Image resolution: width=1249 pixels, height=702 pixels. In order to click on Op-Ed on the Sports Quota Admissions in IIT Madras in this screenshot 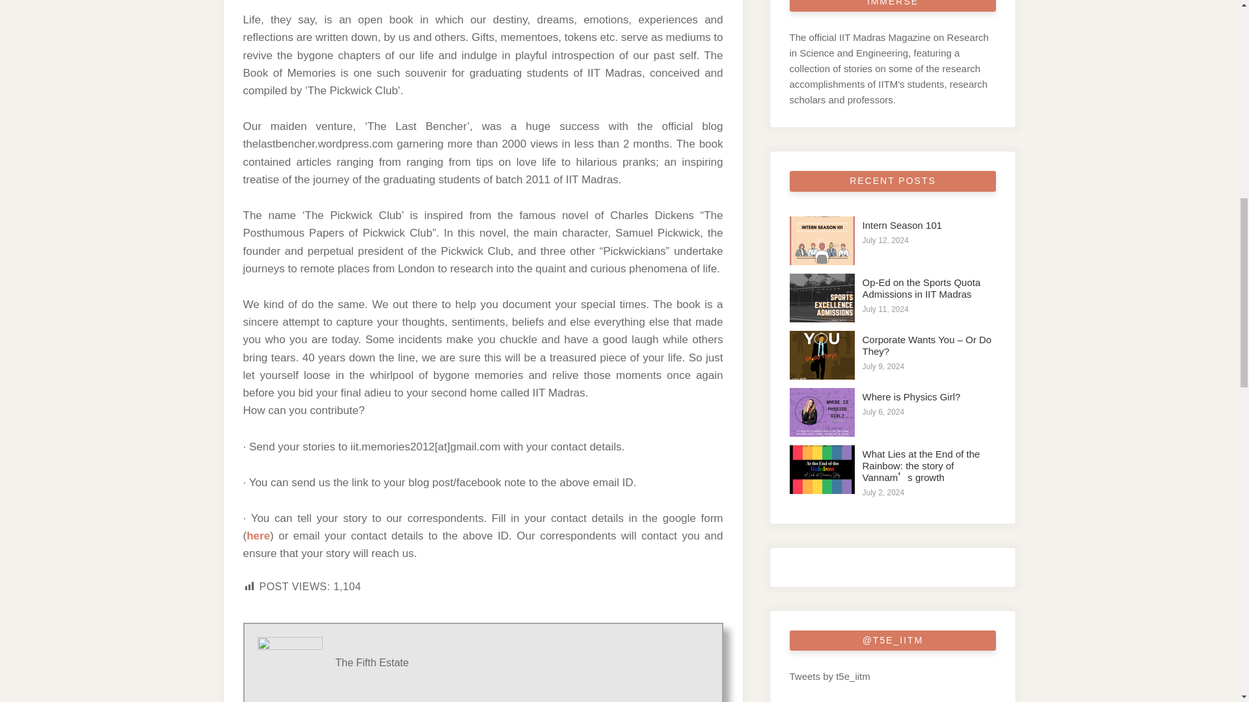, I will do `click(822, 298)`.